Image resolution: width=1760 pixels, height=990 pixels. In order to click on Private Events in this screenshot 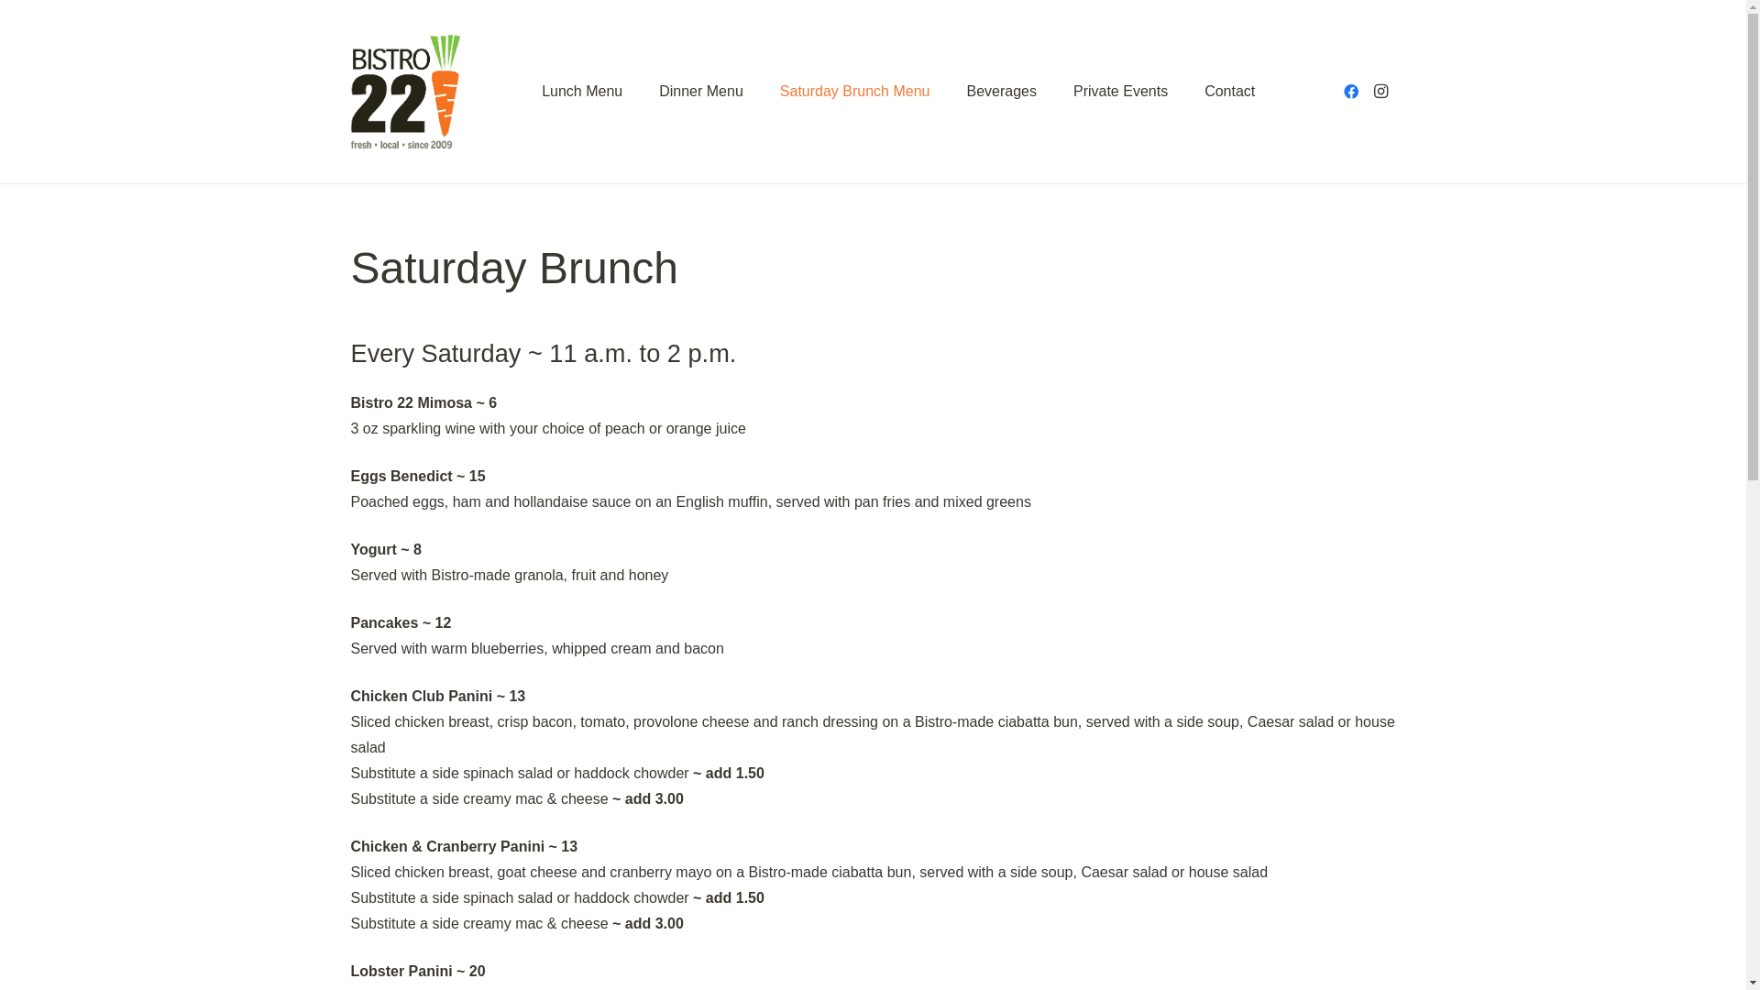, I will do `click(1120, 92)`.